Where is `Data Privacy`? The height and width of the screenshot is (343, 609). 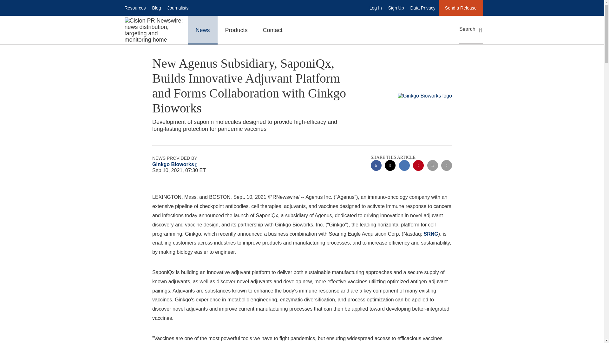 Data Privacy is located at coordinates (423, 8).